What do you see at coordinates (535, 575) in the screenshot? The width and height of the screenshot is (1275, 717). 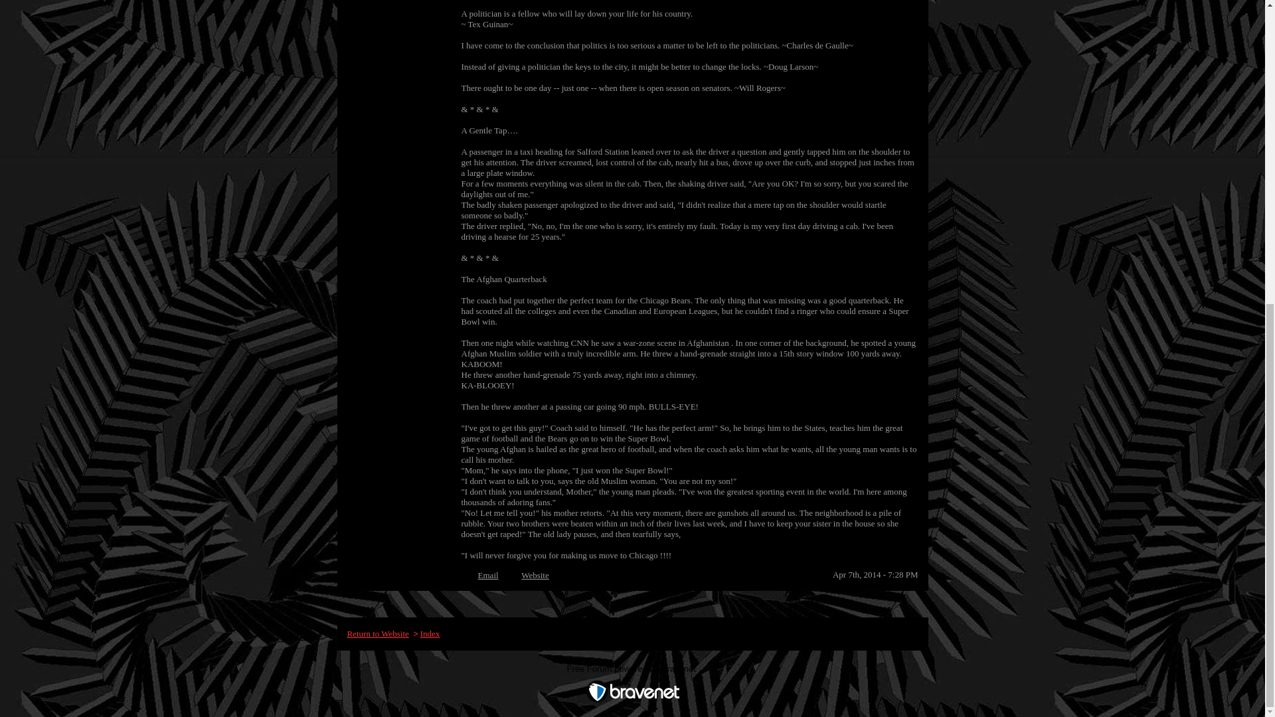 I see `Website` at bounding box center [535, 575].